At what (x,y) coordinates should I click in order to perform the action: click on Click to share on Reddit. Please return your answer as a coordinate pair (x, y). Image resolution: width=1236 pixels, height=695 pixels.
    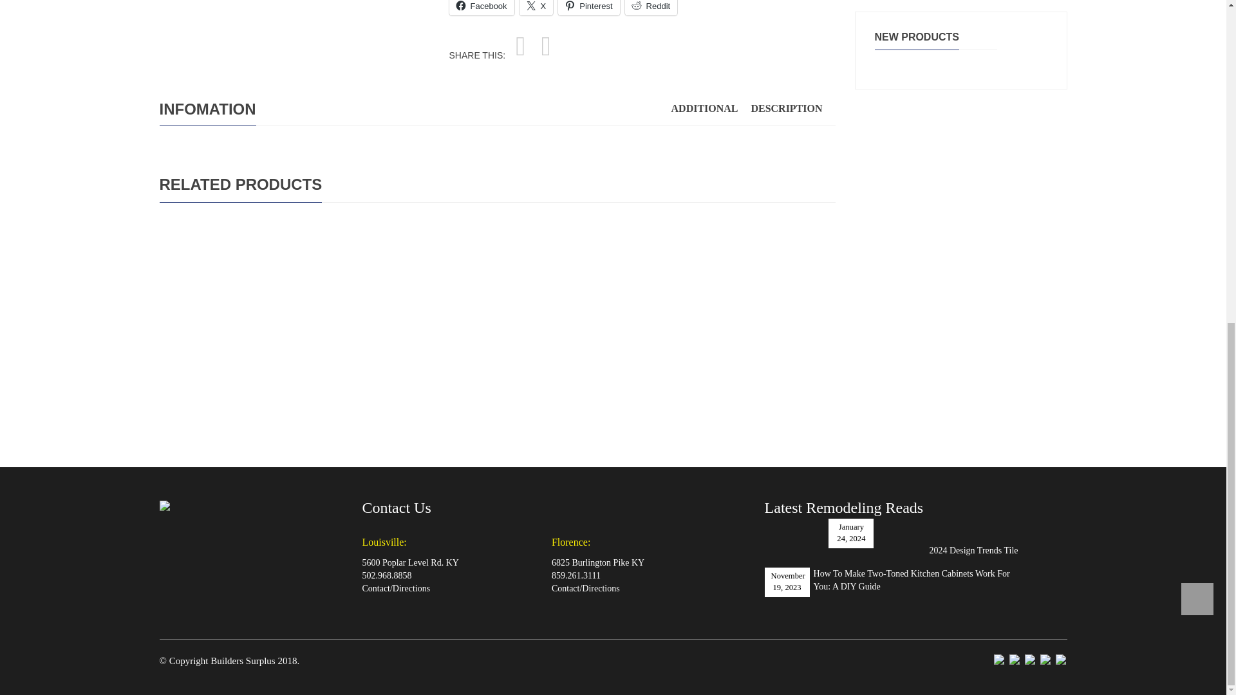
    Looking at the image, I should click on (651, 8).